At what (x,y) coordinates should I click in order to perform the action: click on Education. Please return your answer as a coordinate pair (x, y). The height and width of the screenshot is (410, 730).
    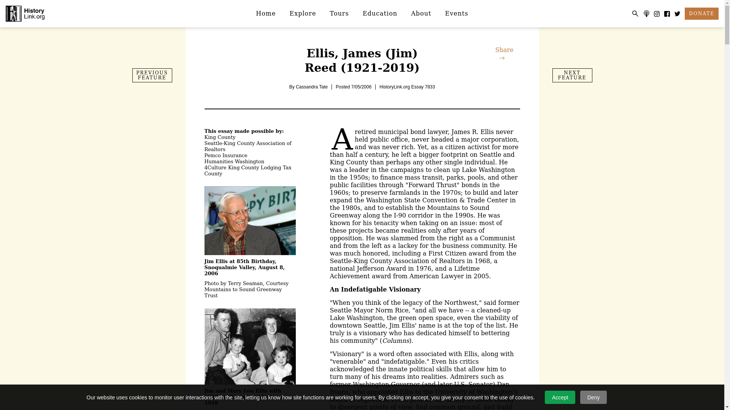
    Looking at the image, I should click on (380, 13).